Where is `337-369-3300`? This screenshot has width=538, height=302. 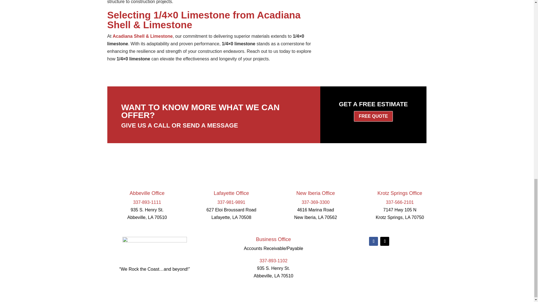
337-369-3300 is located at coordinates (315, 202).